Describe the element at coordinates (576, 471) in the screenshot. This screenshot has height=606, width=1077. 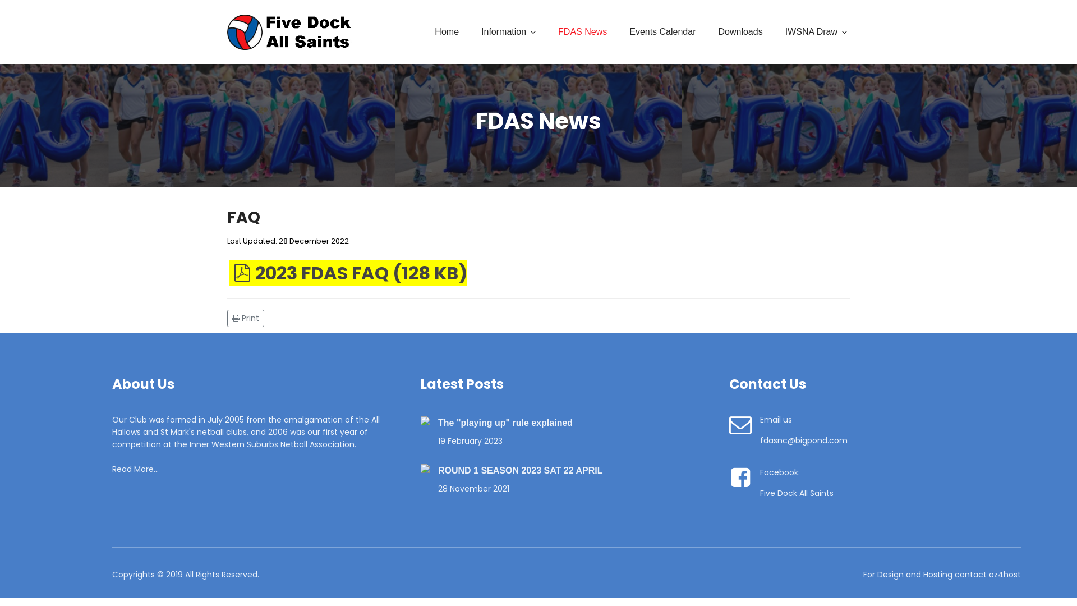
I see `ROUND 1 SEASON 2023 SAT 22 APRIL` at that location.